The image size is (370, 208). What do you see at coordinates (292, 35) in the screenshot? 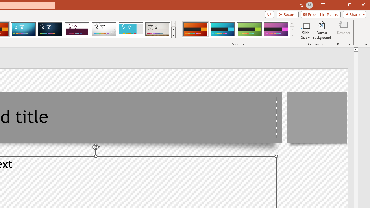
I see `Variants` at bounding box center [292, 35].